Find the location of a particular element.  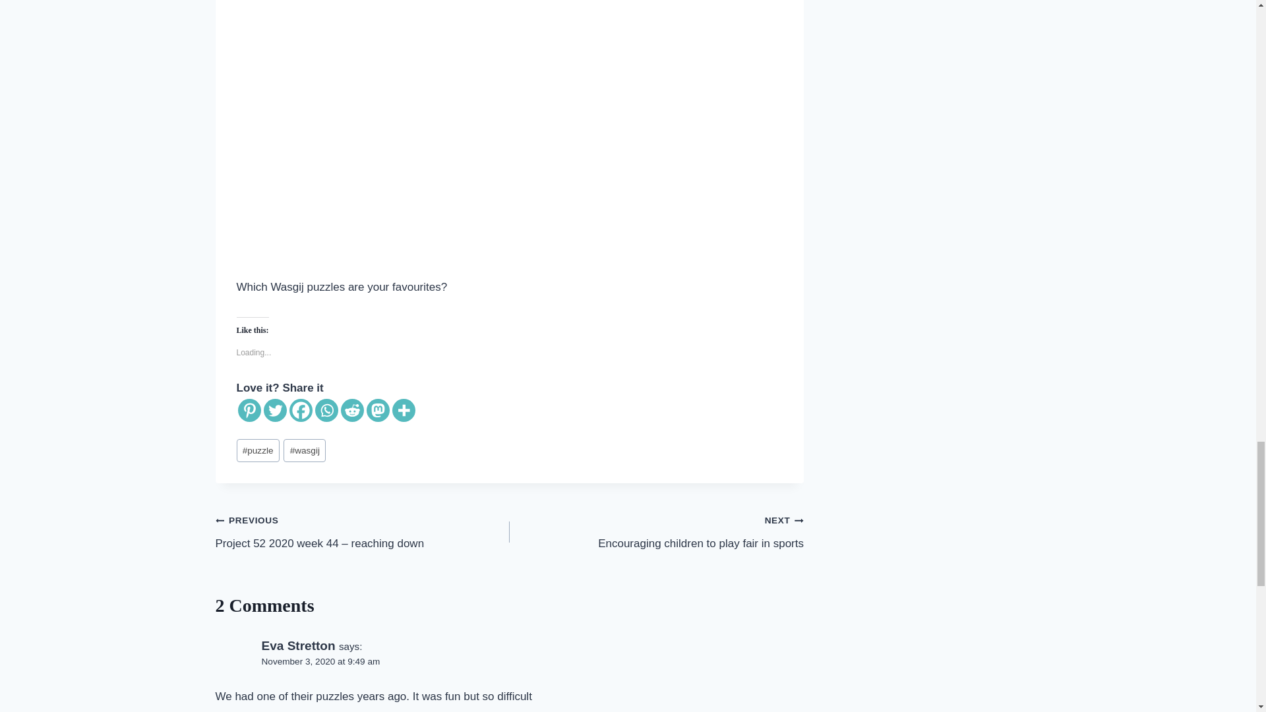

wasgij is located at coordinates (305, 450).